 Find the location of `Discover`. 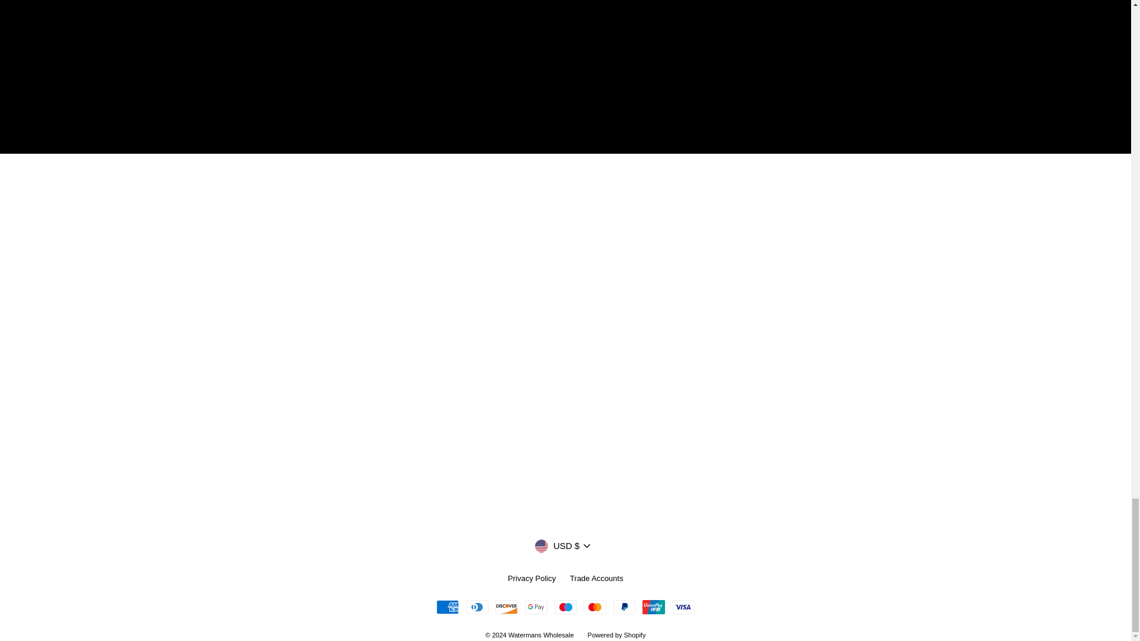

Discover is located at coordinates (506, 607).